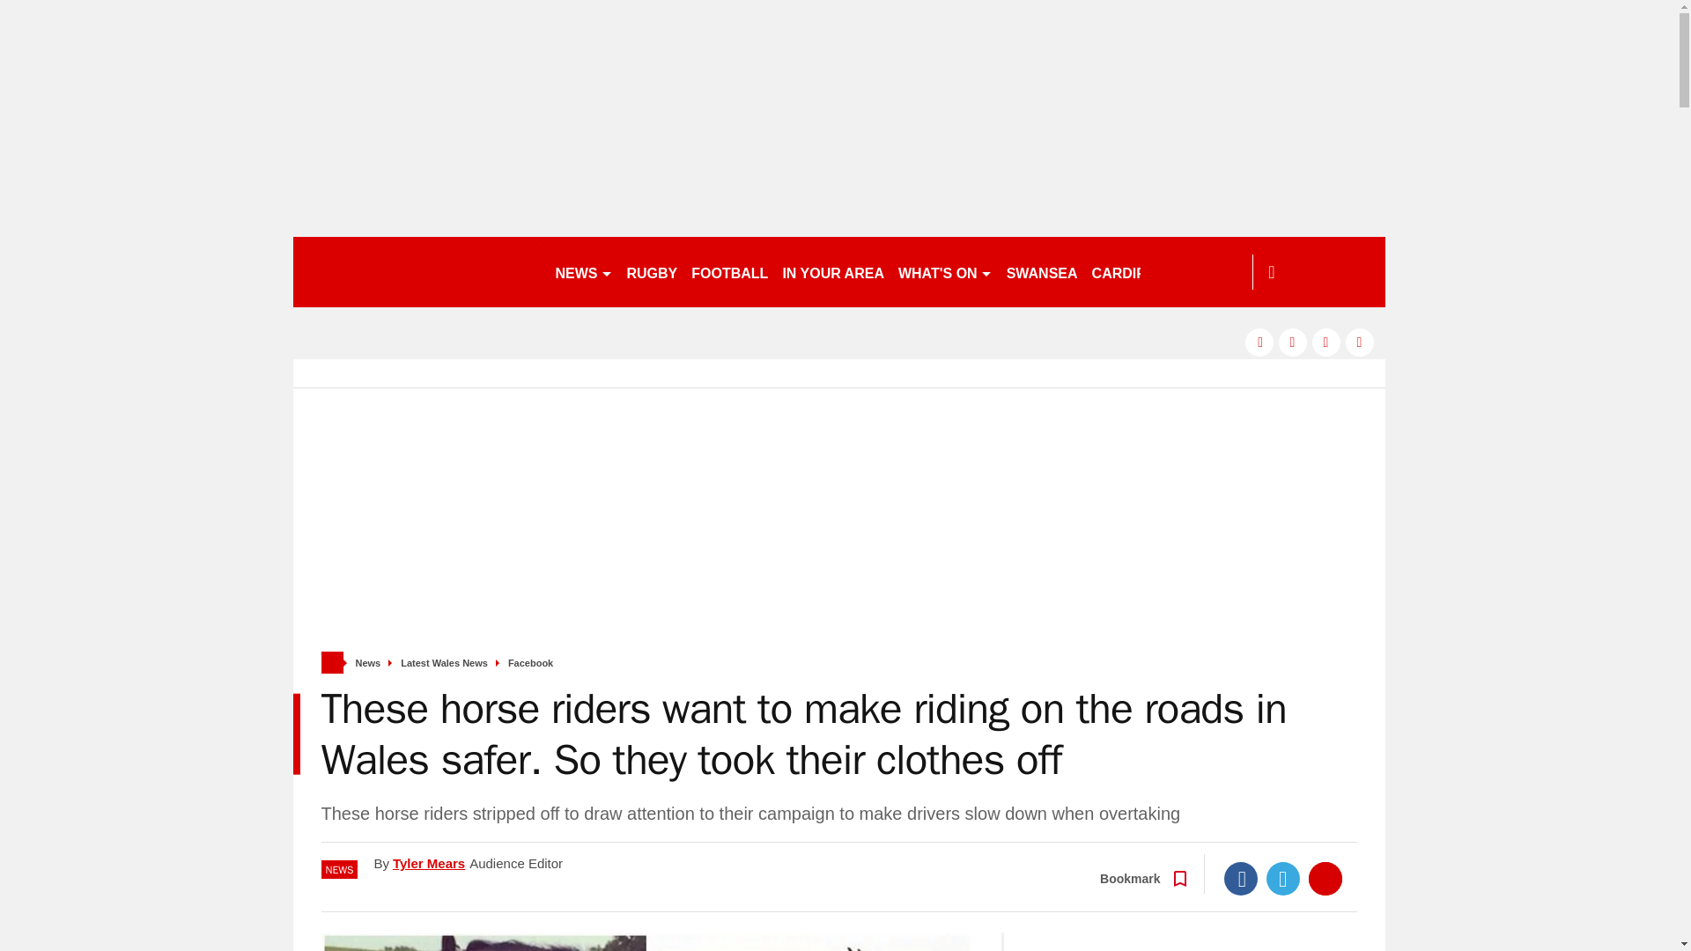 The image size is (1691, 951). Describe the element at coordinates (729, 271) in the screenshot. I see `FOOTBALL` at that location.